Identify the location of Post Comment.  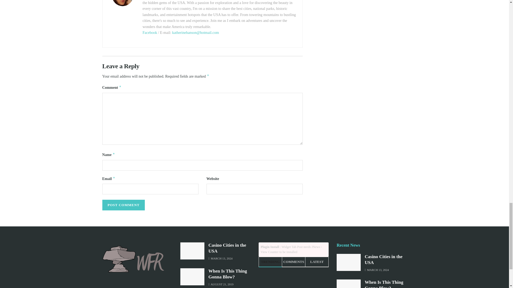
(123, 205).